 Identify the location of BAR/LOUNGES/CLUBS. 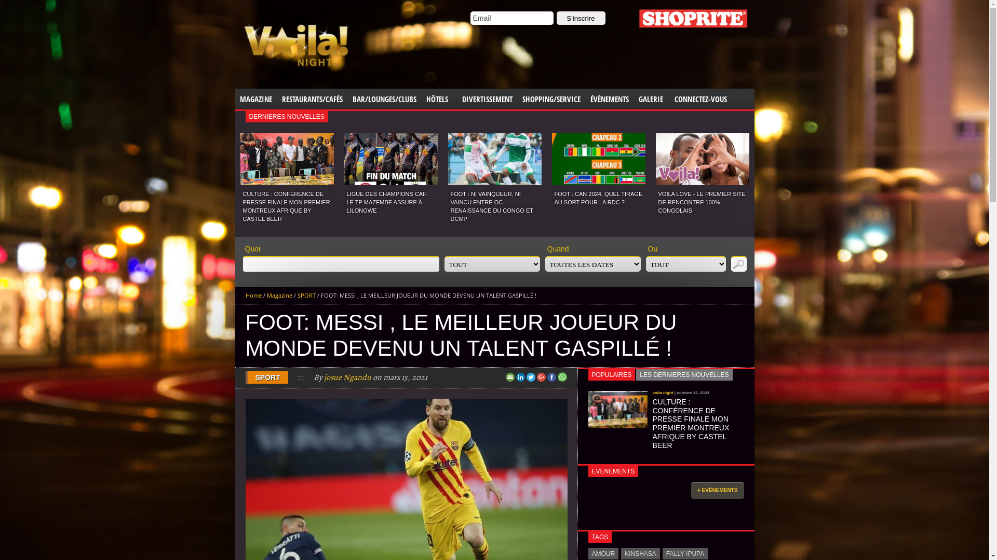
(384, 99).